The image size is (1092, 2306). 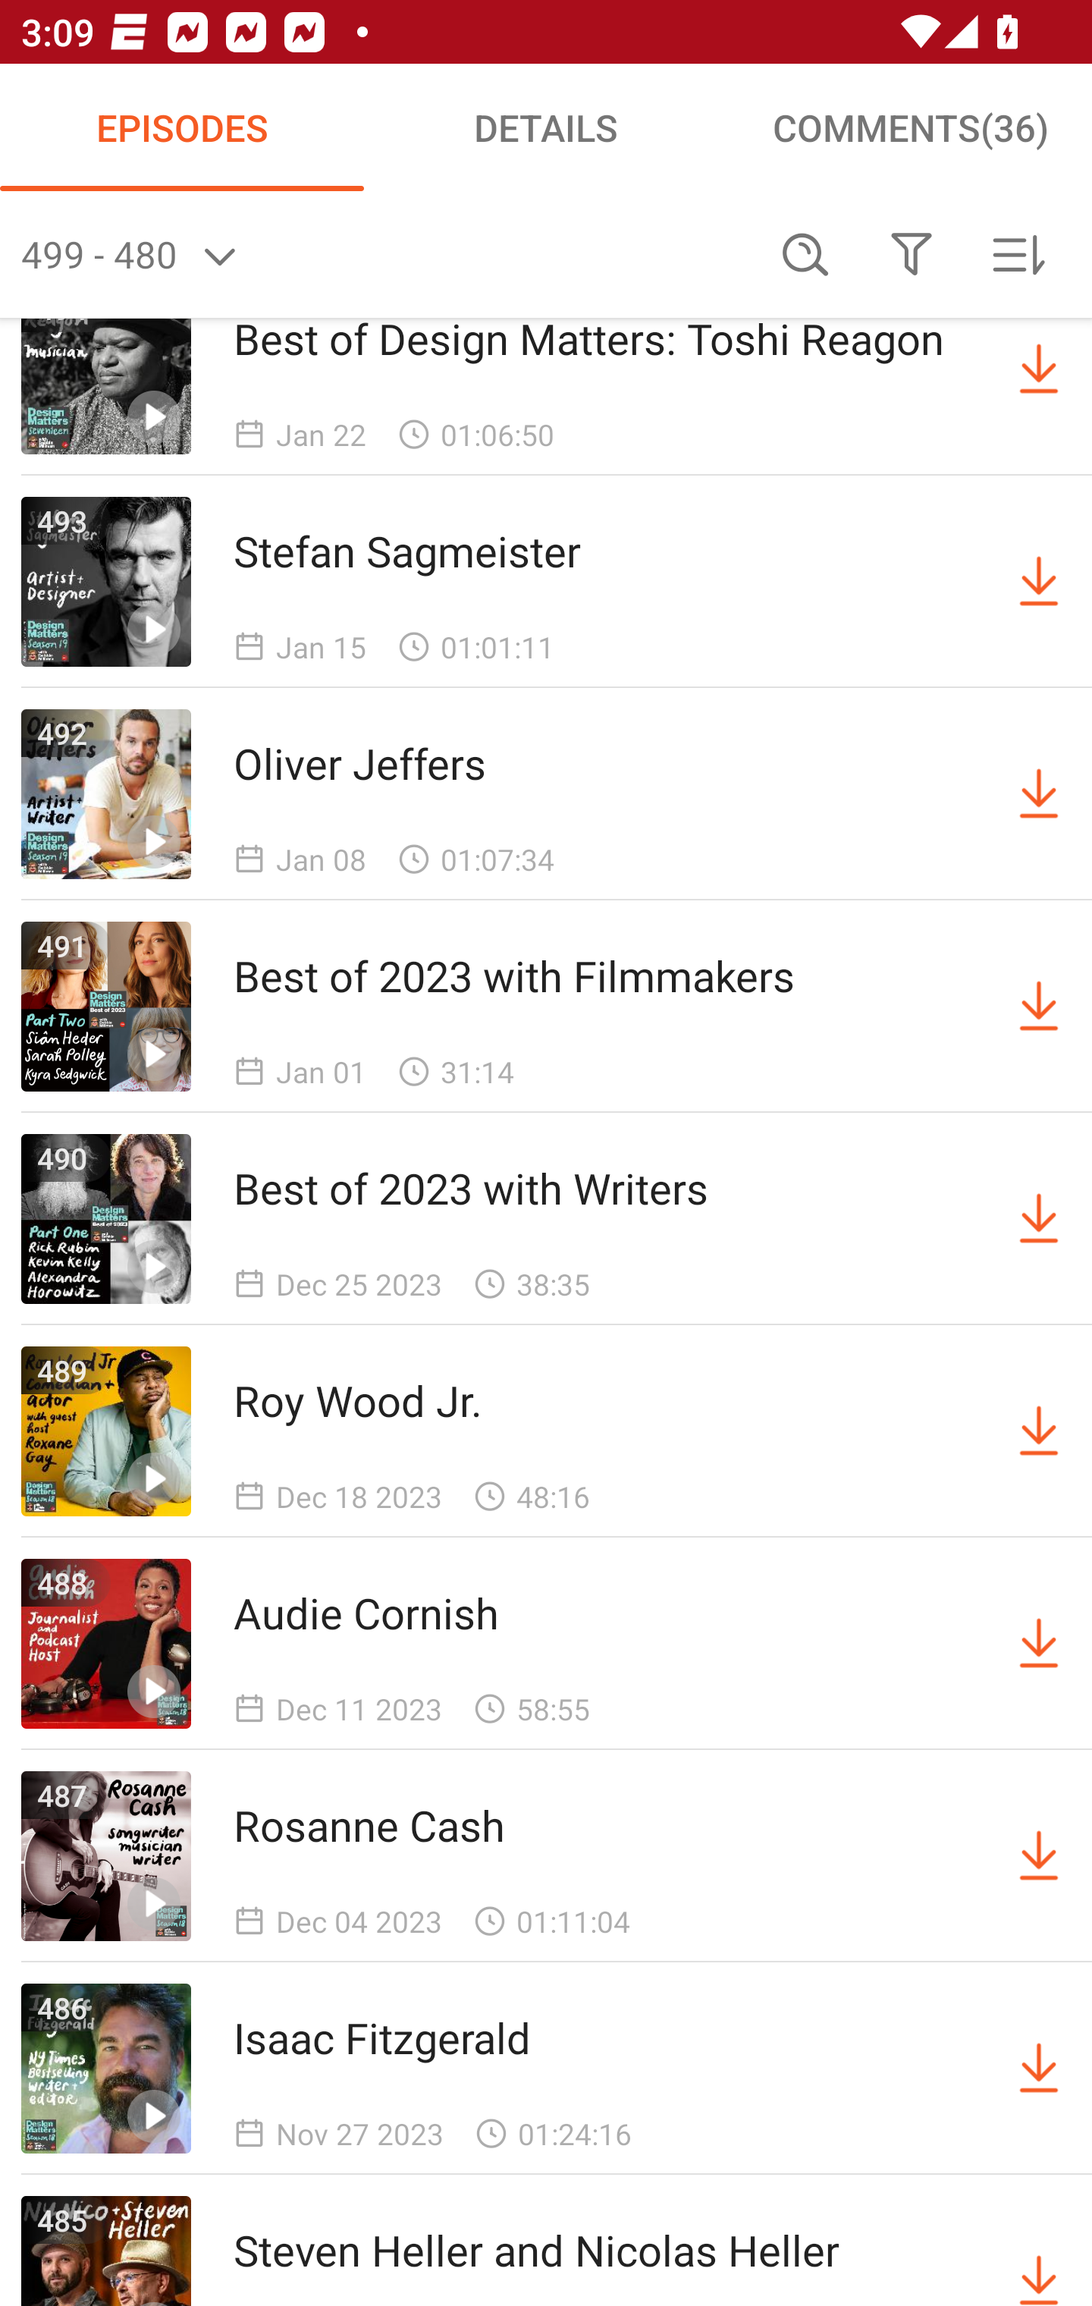 I want to click on Download, so click(x=1039, y=794).